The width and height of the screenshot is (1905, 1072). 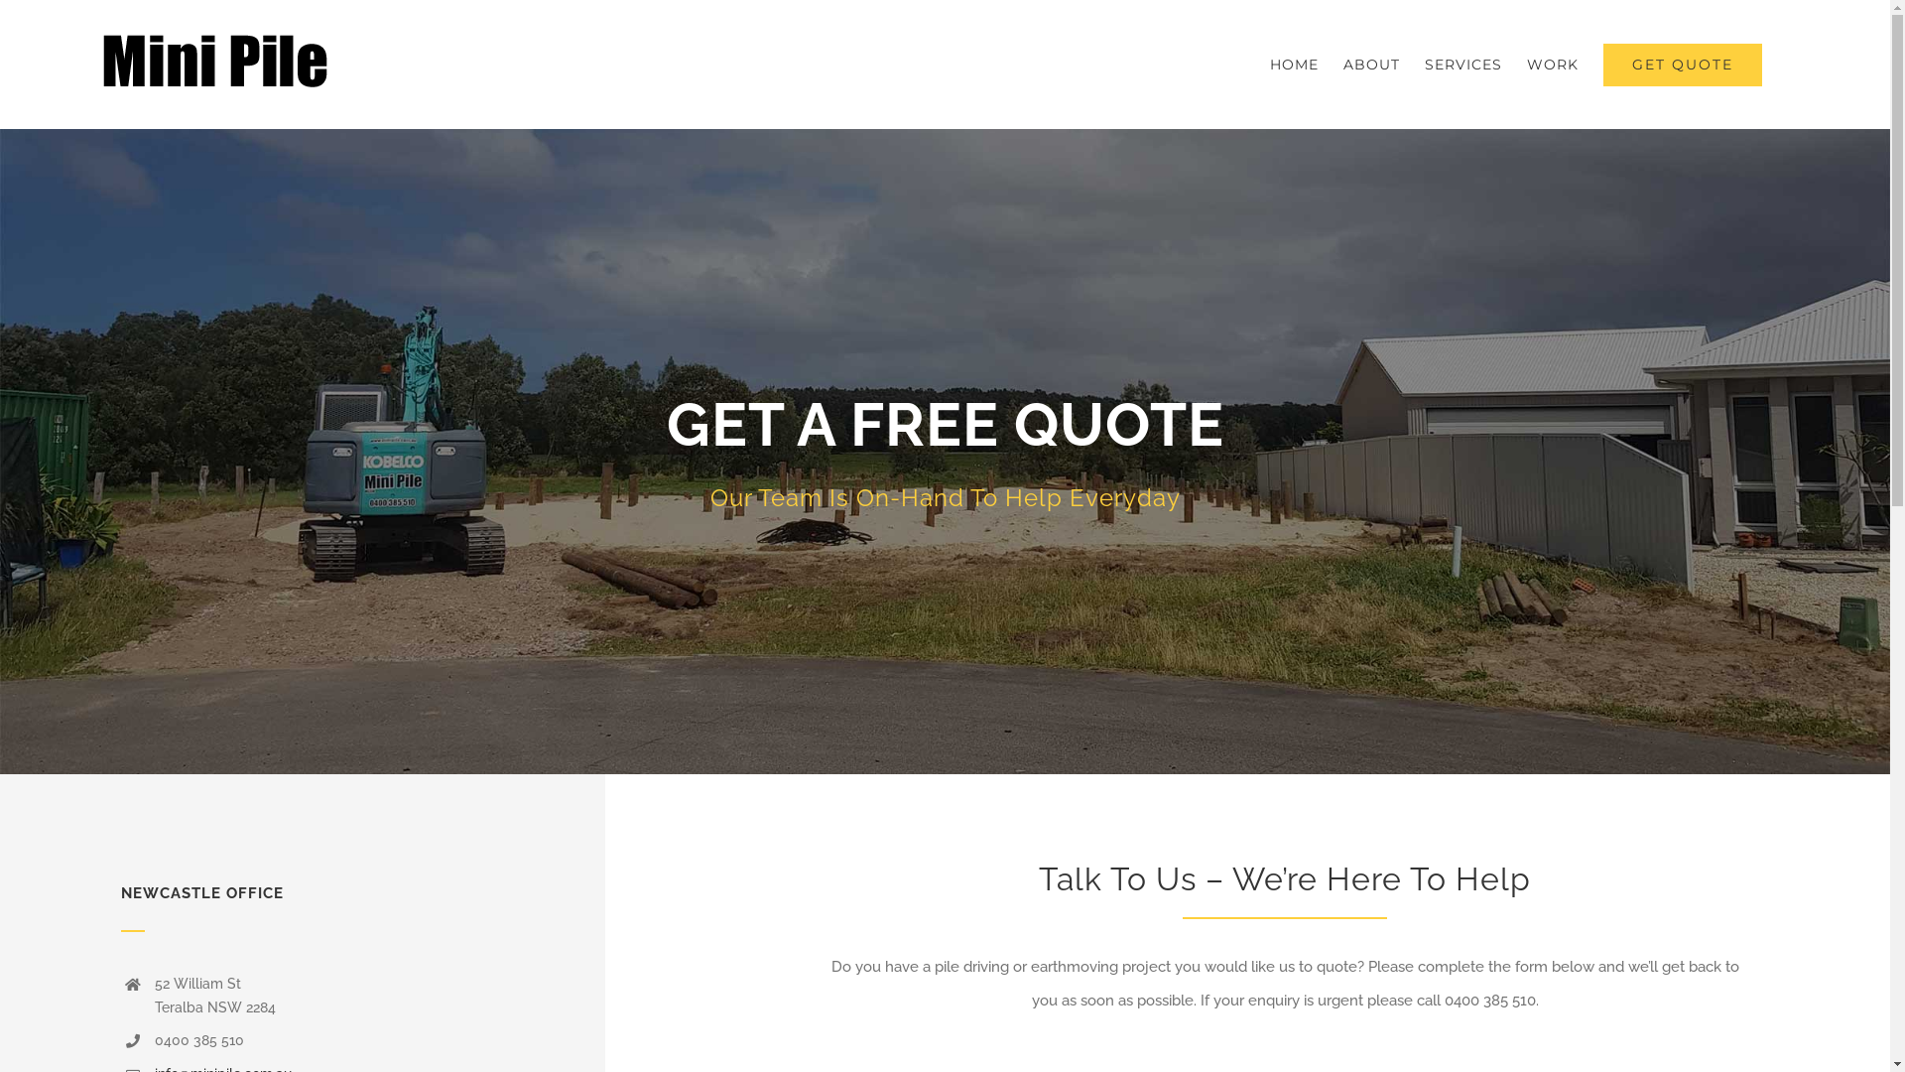 I want to click on WORK, so click(x=1553, y=65).